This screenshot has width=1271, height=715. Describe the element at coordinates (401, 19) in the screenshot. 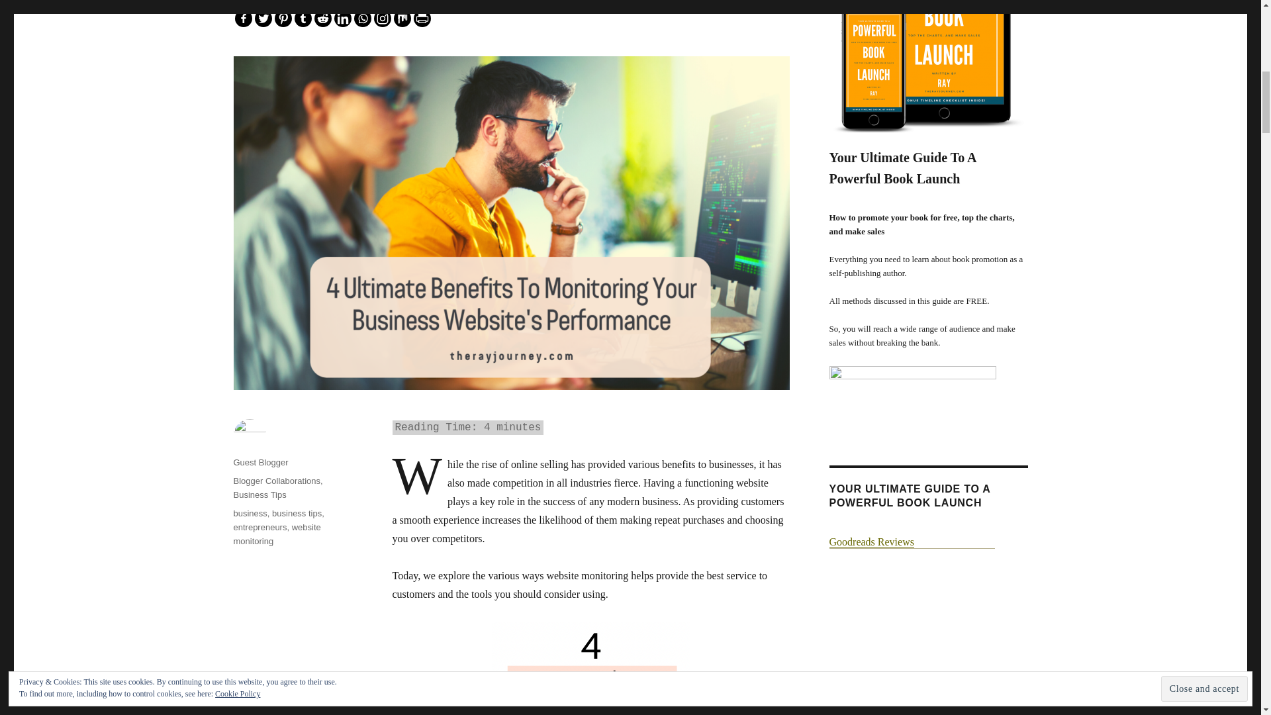

I see `Mix` at that location.